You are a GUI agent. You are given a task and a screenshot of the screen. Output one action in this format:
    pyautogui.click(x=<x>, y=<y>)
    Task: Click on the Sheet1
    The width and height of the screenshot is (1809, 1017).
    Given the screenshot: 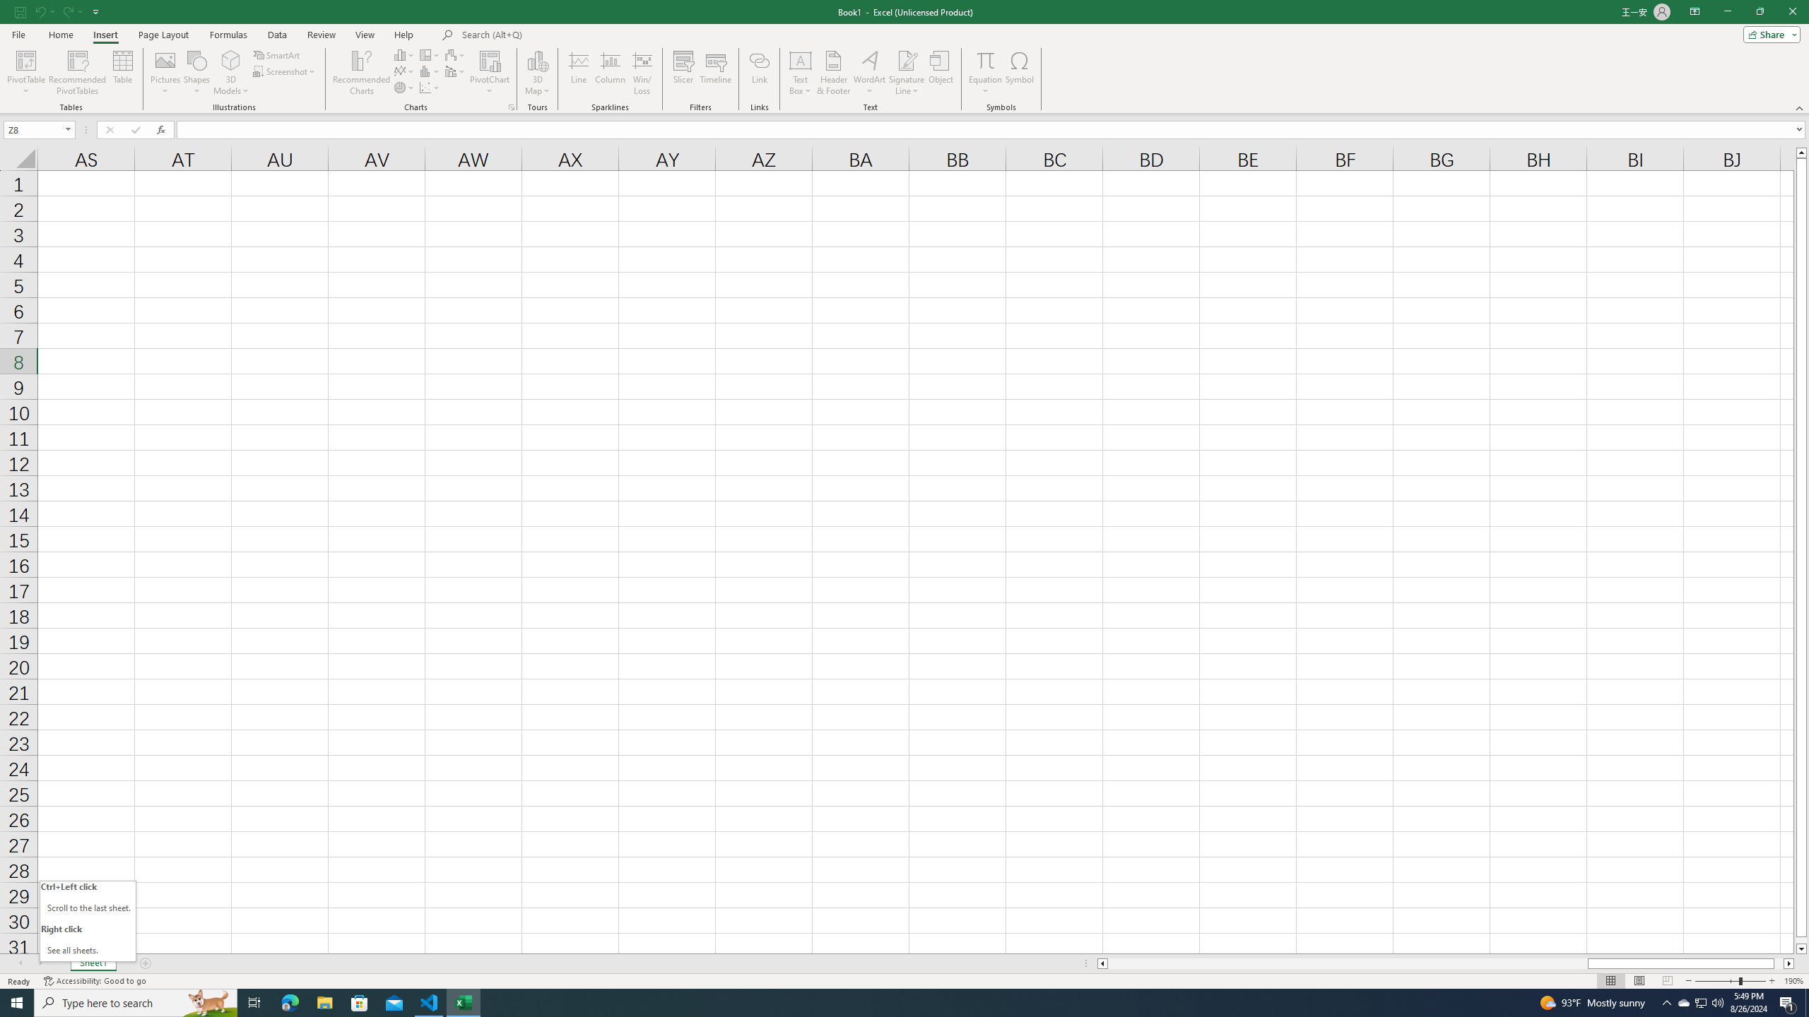 What is the action you would take?
    pyautogui.click(x=93, y=963)
    